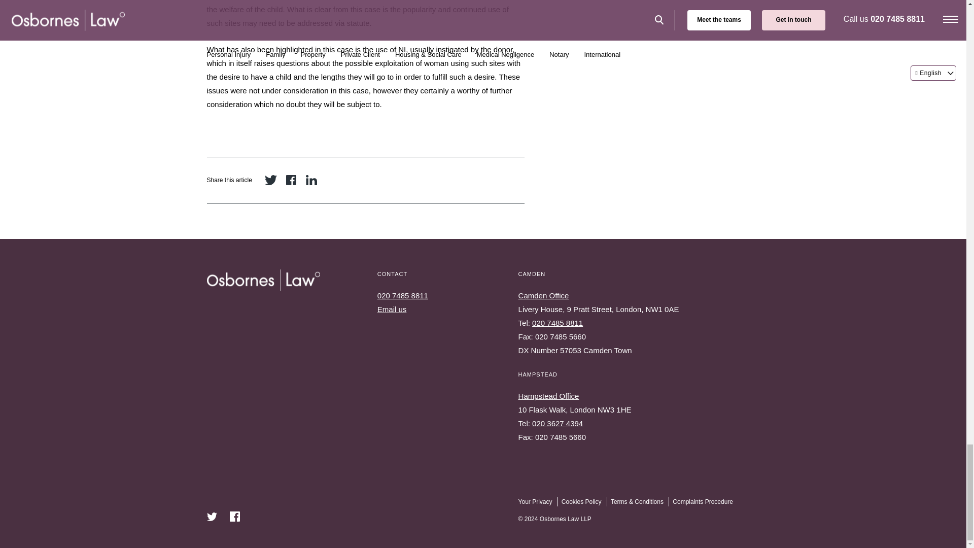 This screenshot has width=974, height=548. Describe the element at coordinates (549, 396) in the screenshot. I see `Hampstead Office` at that location.